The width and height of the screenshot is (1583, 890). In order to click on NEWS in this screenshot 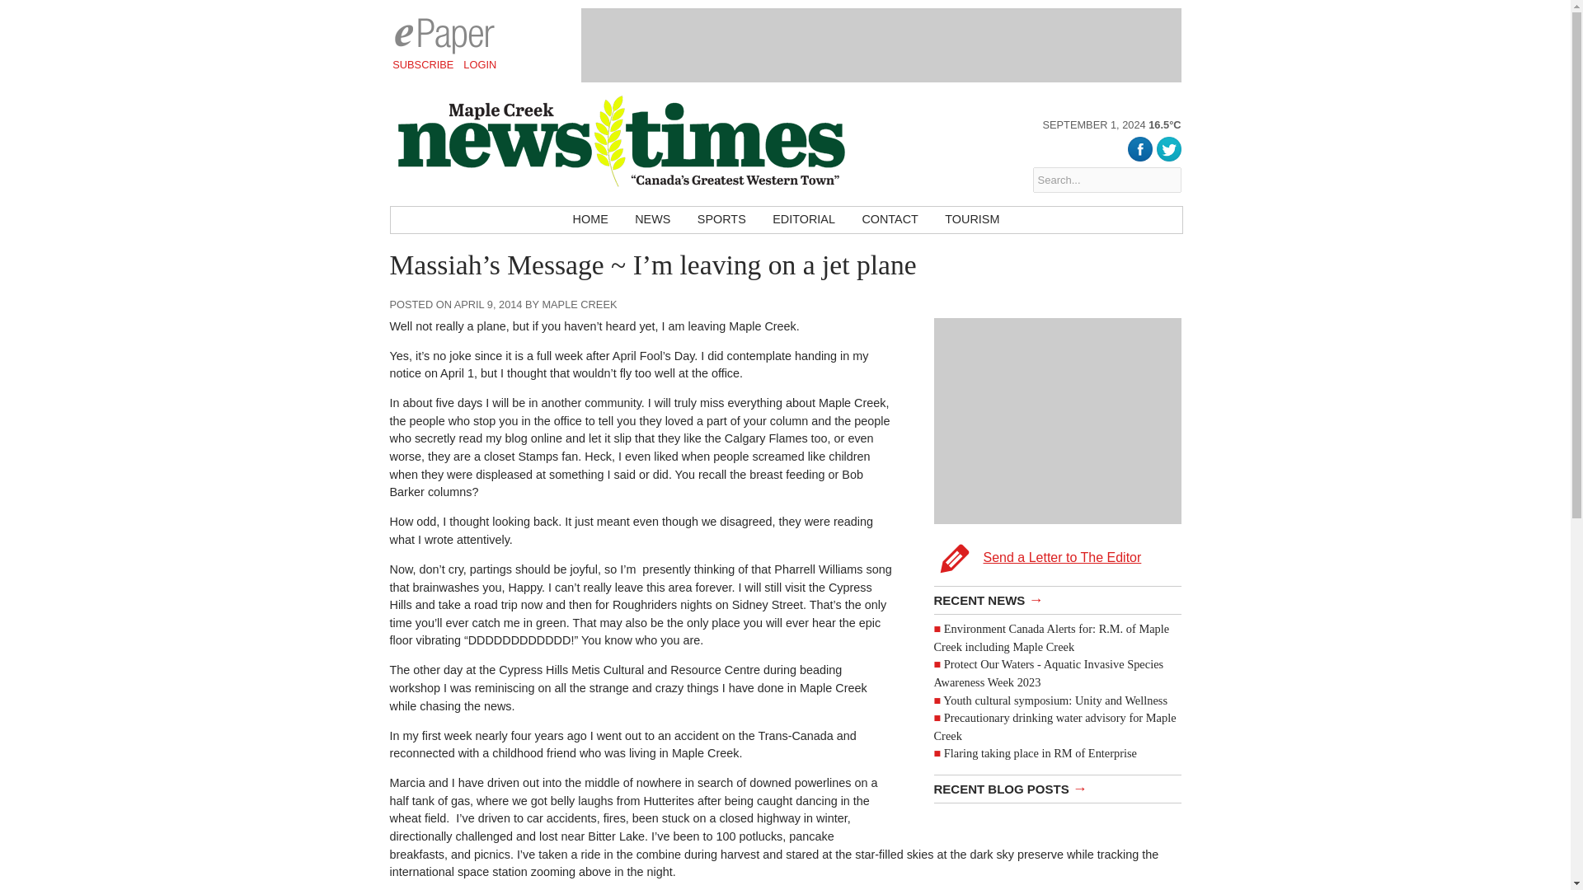, I will do `click(653, 219)`.